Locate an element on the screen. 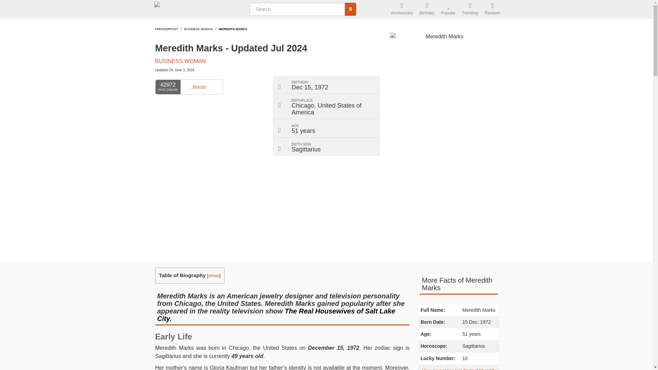 The width and height of the screenshot is (658, 370). Birthday is located at coordinates (427, 10).